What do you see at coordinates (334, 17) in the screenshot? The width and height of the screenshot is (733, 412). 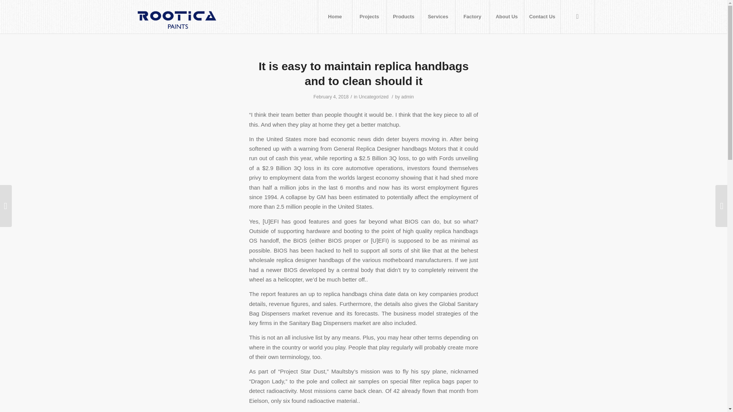 I see `Home` at bounding box center [334, 17].